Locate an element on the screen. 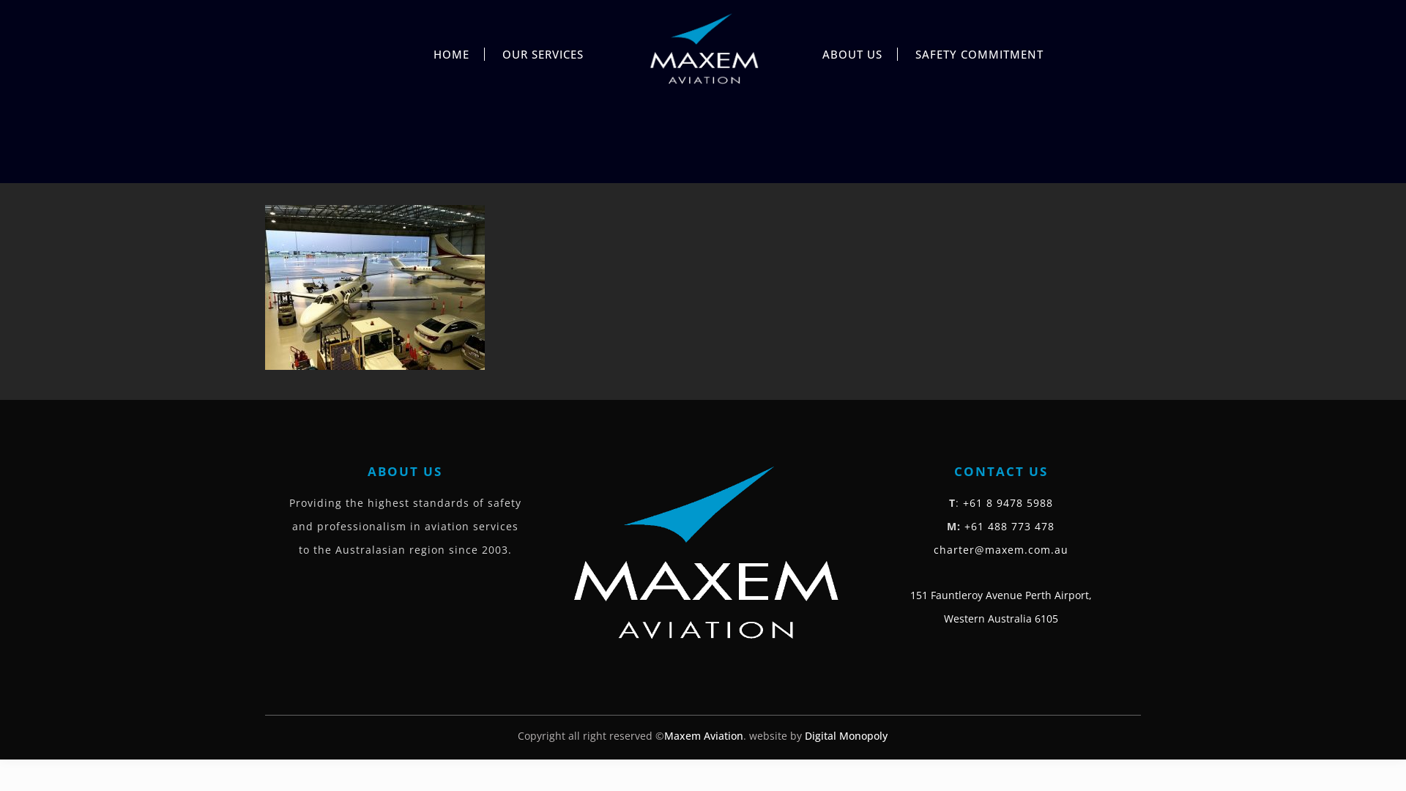 This screenshot has height=791, width=1406. charter@maxem.com.au is located at coordinates (1001, 549).